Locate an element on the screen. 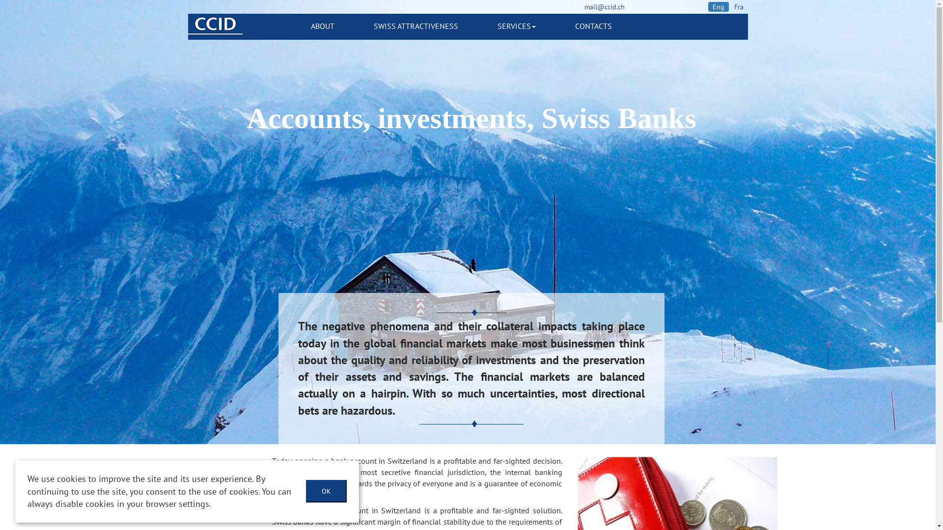  SERVICES is located at coordinates (517, 26).